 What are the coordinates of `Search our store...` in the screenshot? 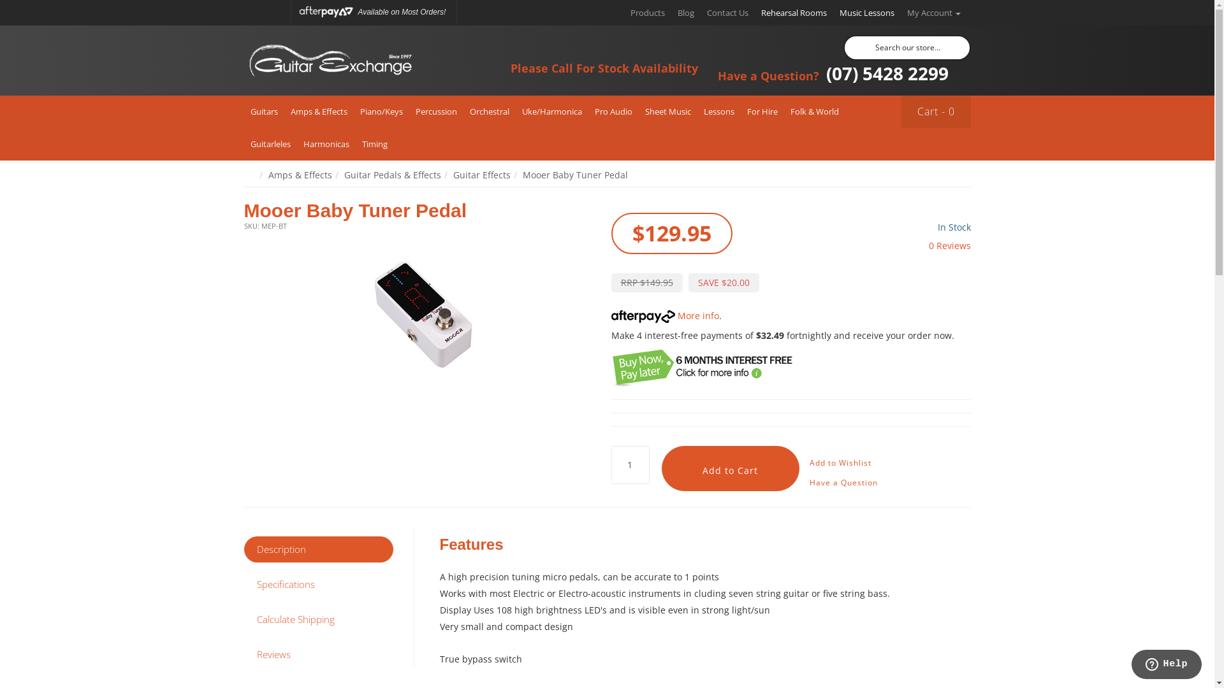 It's located at (907, 48).